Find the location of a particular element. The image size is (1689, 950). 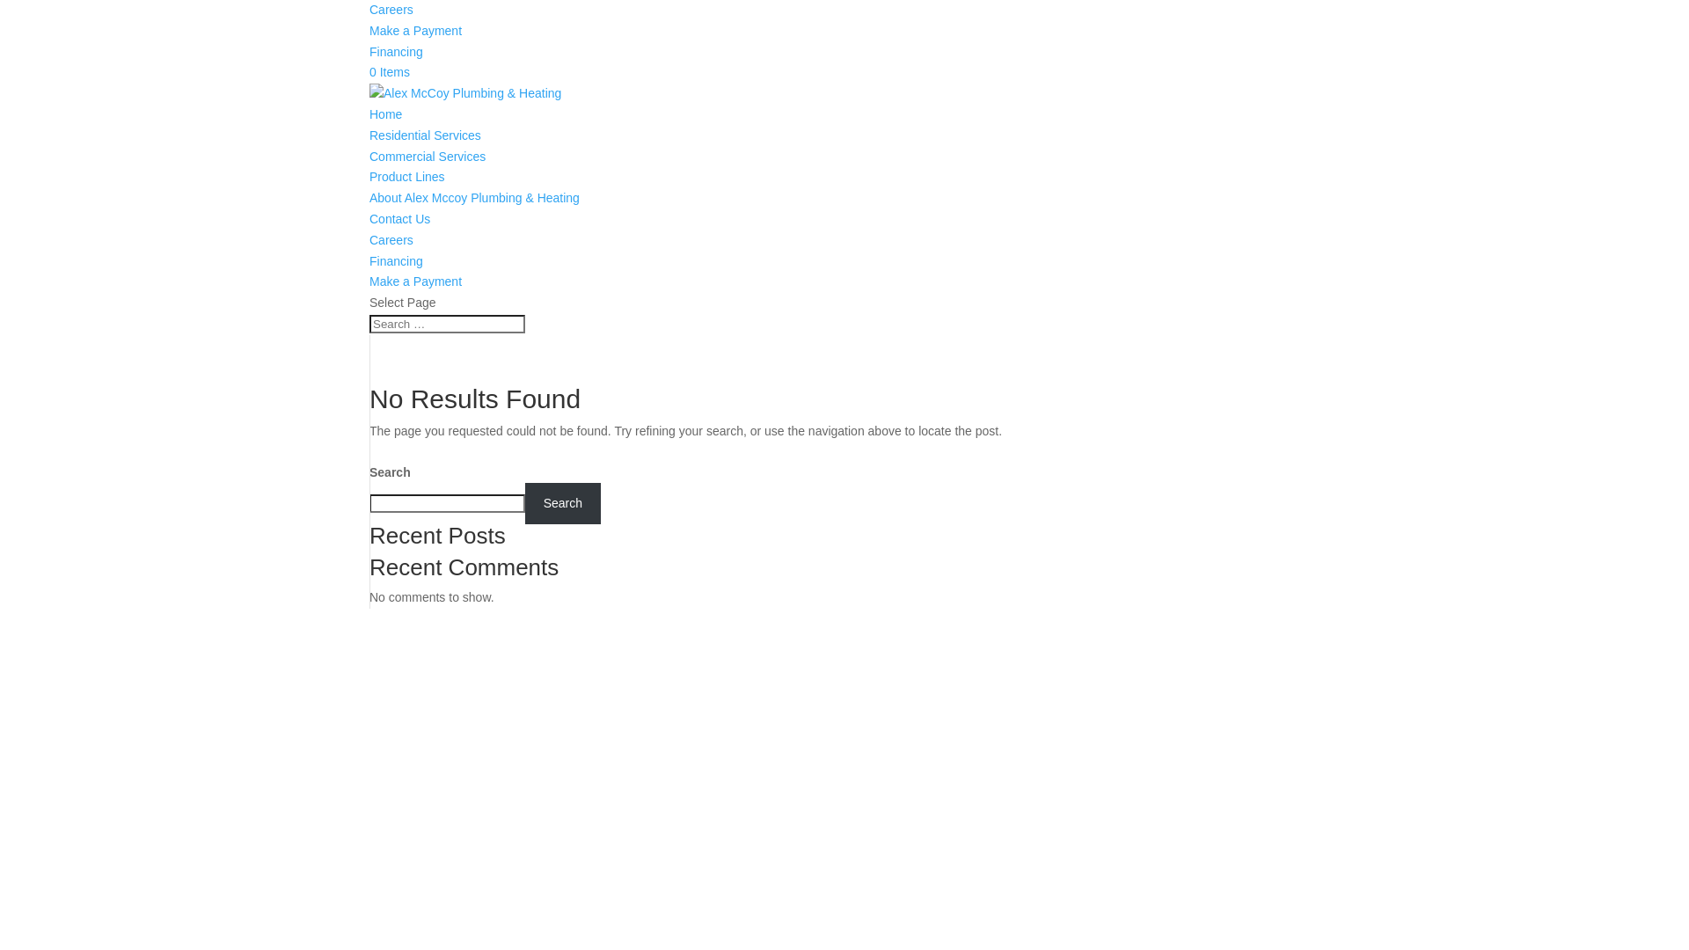

Financing is located at coordinates (396, 261).